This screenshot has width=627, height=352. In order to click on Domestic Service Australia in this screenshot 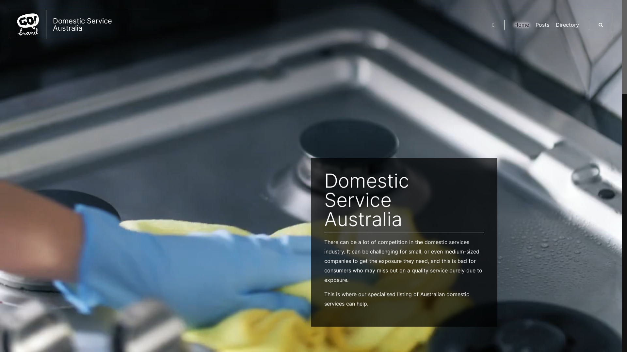, I will do `click(69, 24)`.